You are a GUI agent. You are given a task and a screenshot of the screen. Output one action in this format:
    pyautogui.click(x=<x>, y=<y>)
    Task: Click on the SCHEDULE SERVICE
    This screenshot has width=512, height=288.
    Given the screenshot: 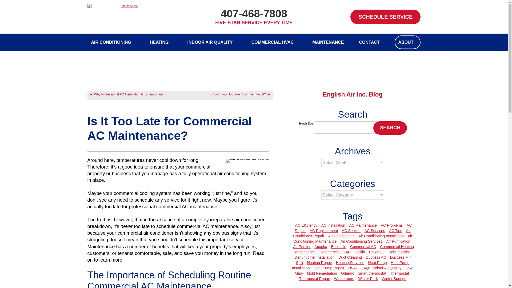 What is the action you would take?
    pyautogui.click(x=385, y=17)
    